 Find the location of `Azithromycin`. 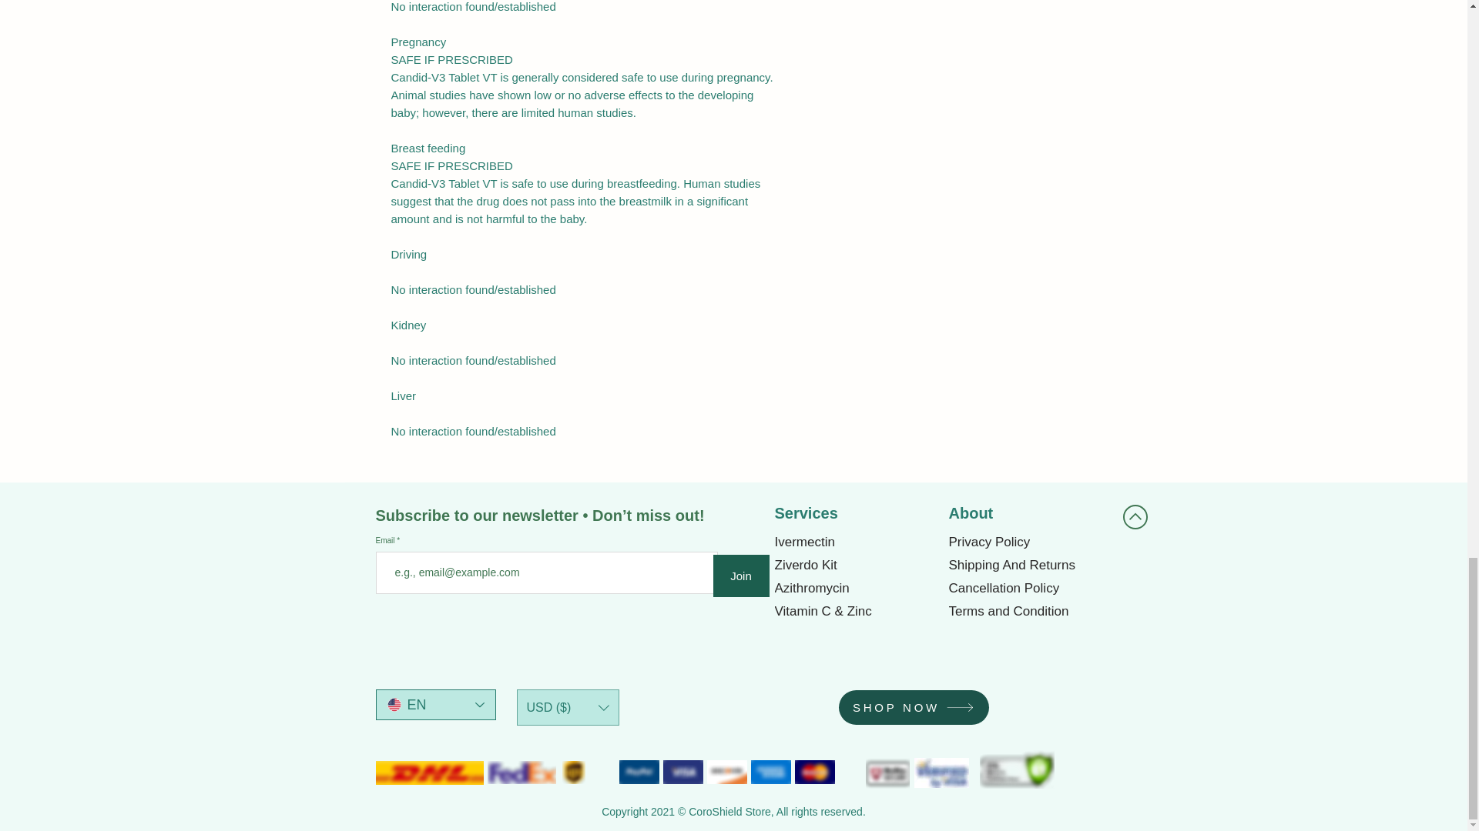

Azithromycin is located at coordinates (855, 588).